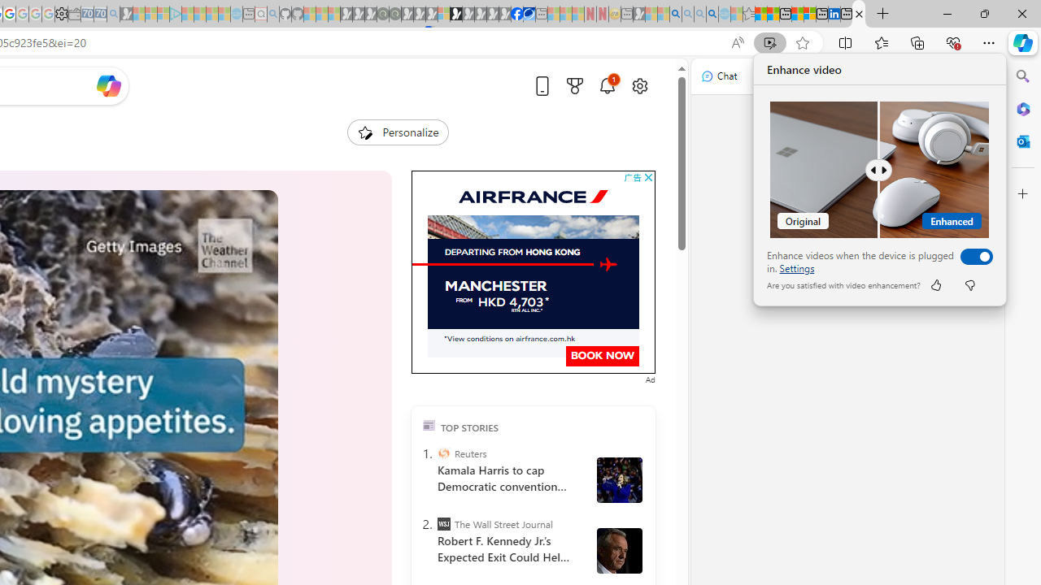 This screenshot has height=585, width=1041. I want to click on Favorites - Sleeping, so click(748, 15).